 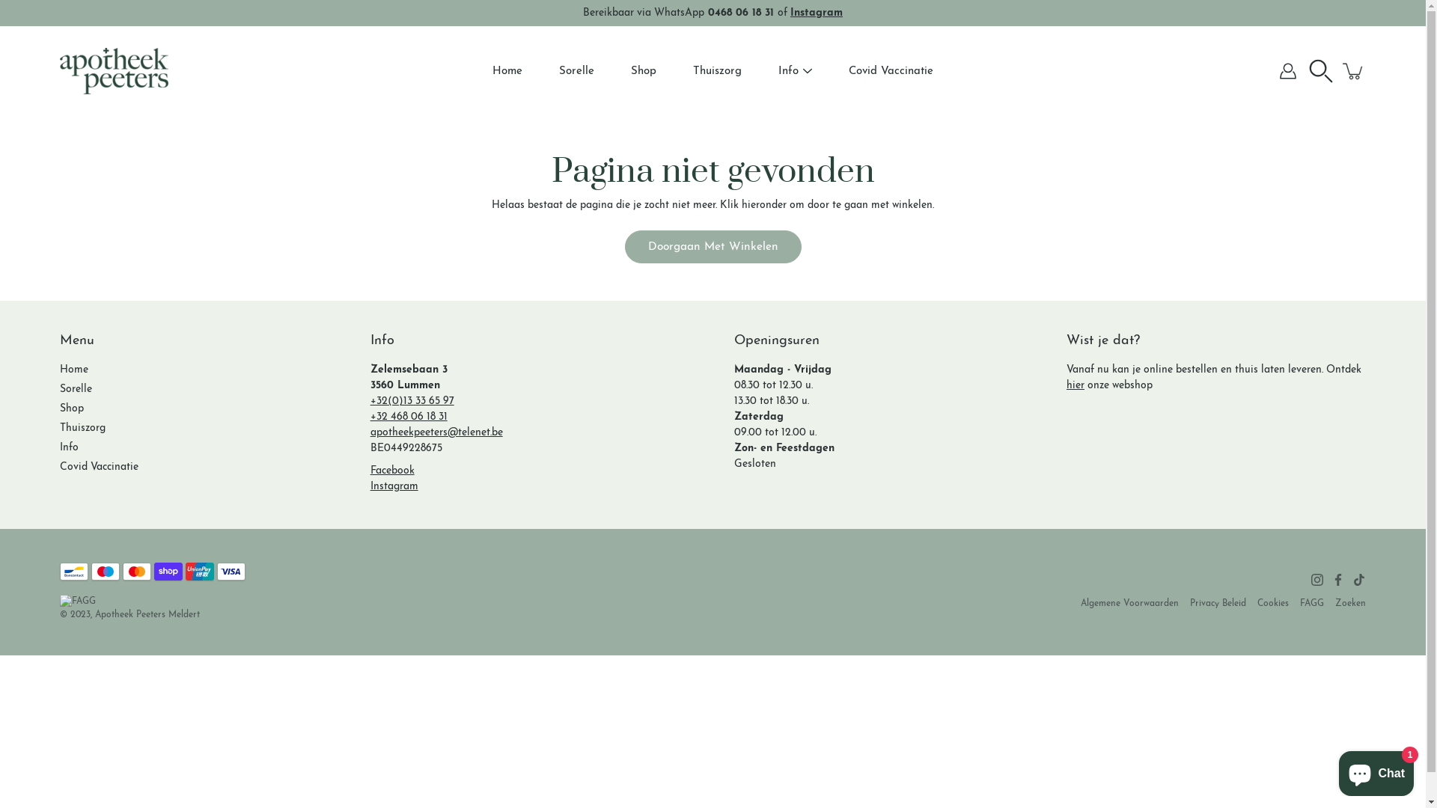 I want to click on Zoeken, so click(x=1350, y=604).